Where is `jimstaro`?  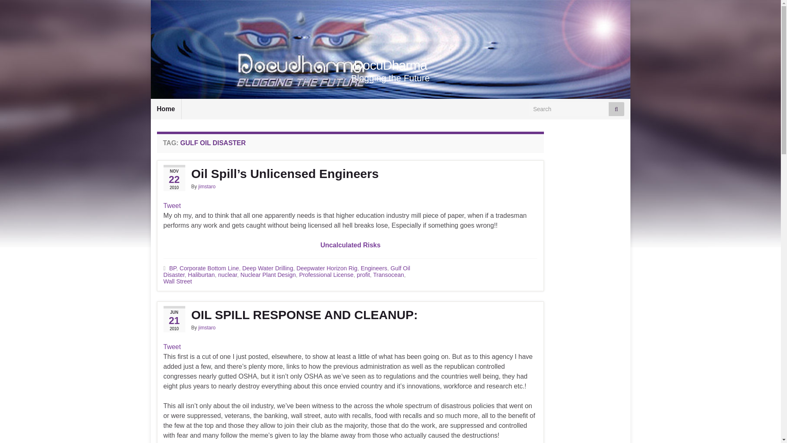
jimstaro is located at coordinates (207, 327).